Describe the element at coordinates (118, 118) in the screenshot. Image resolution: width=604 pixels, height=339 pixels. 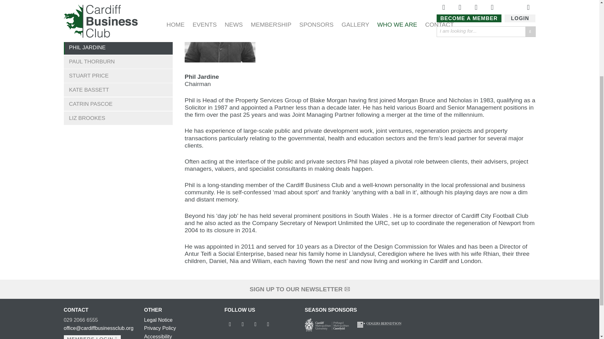
I see `LIZ BROOKES` at that location.